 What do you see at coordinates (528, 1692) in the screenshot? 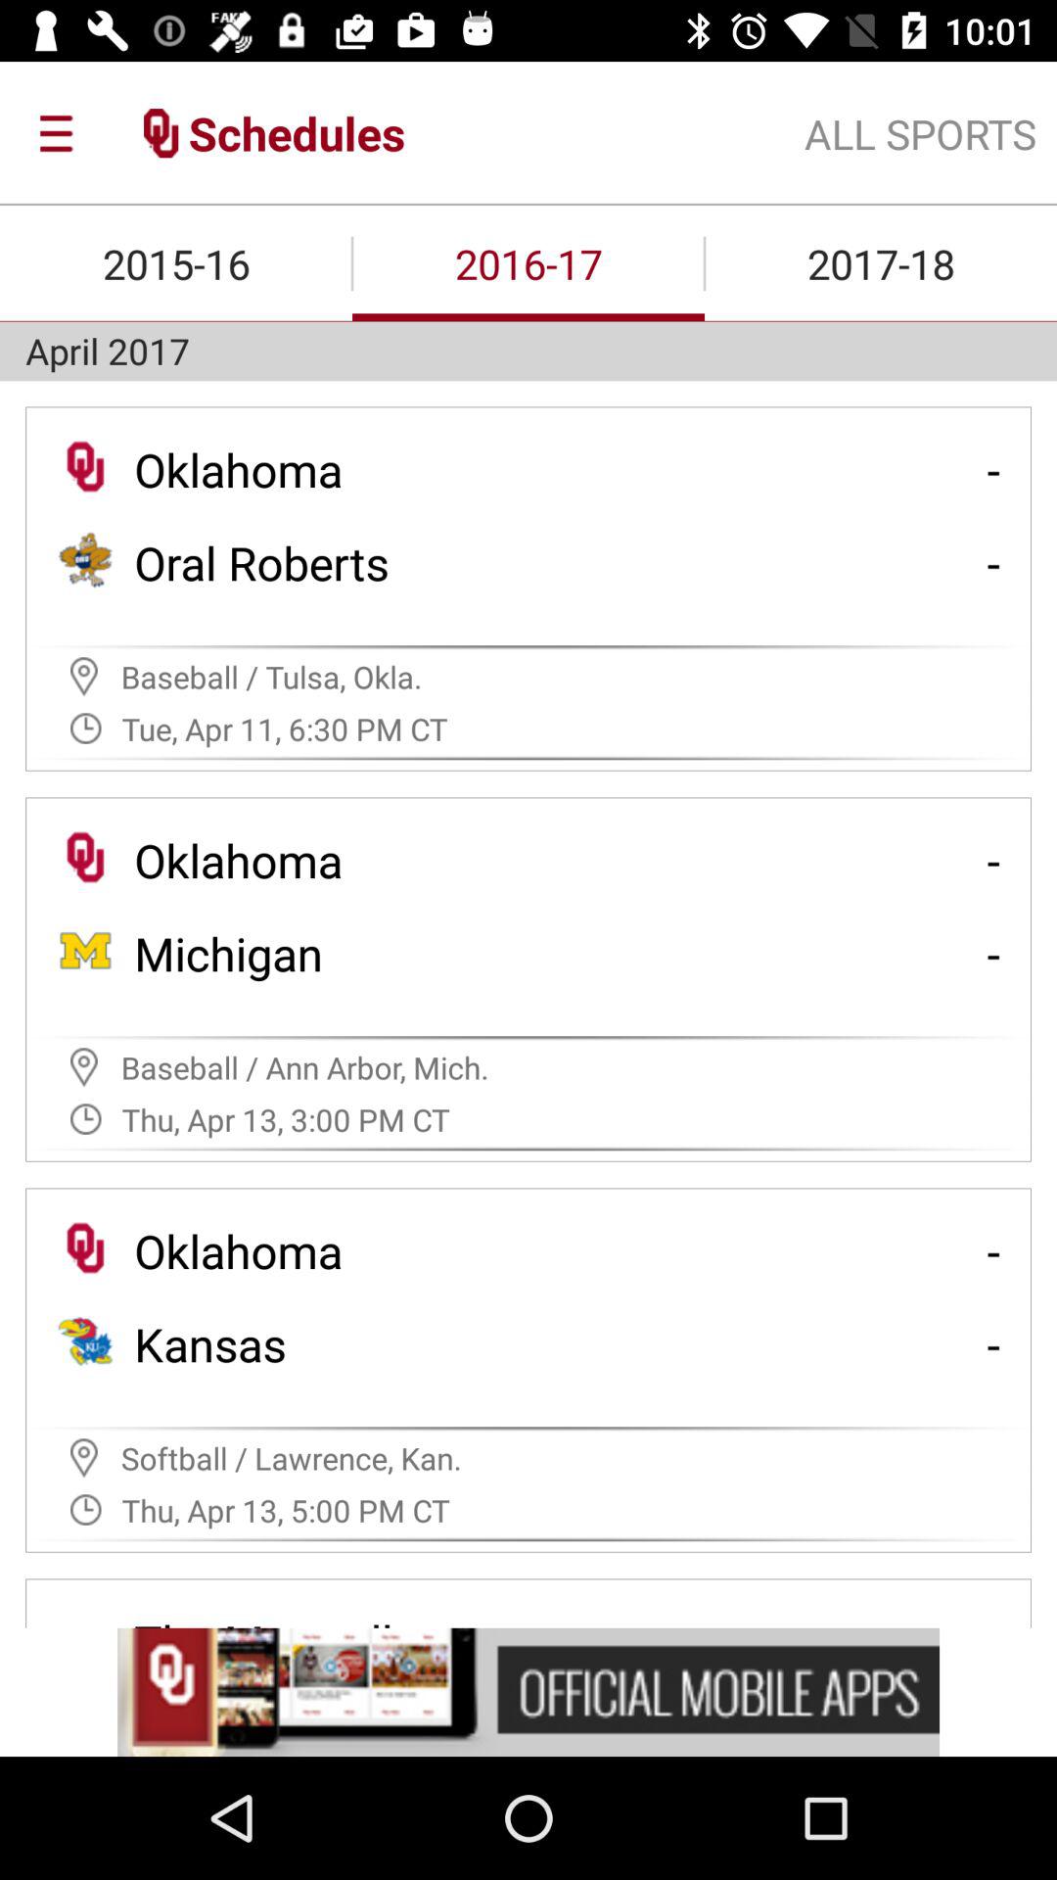
I see `adverdasmamd` at bounding box center [528, 1692].